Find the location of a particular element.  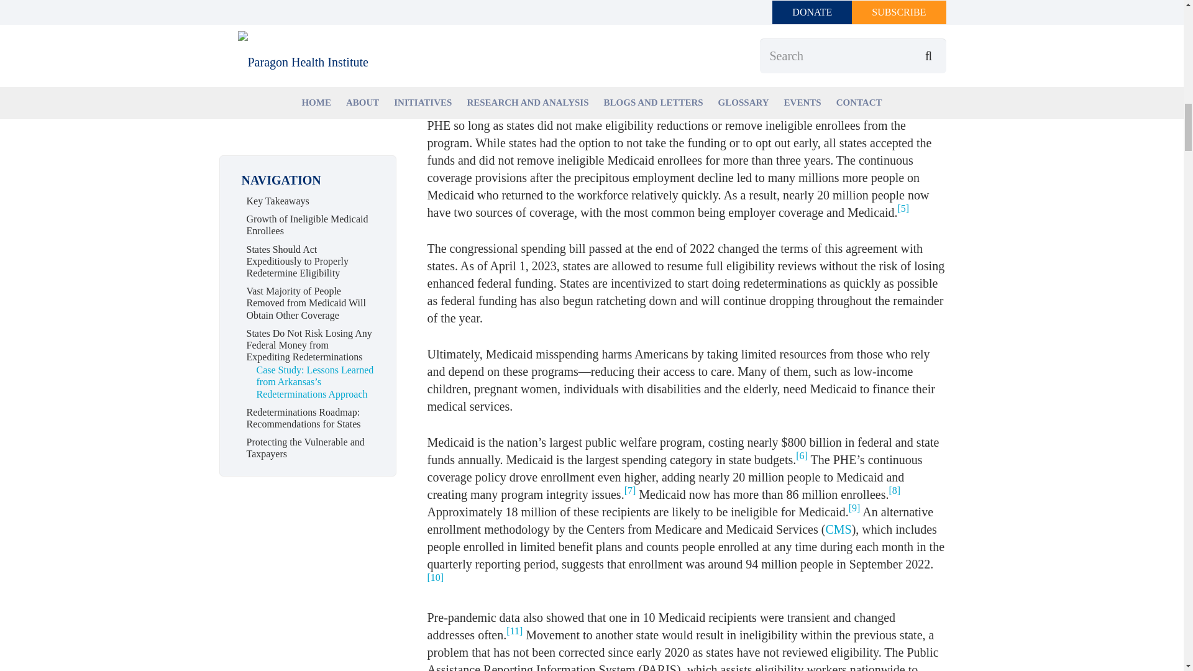

5 is located at coordinates (903, 209).